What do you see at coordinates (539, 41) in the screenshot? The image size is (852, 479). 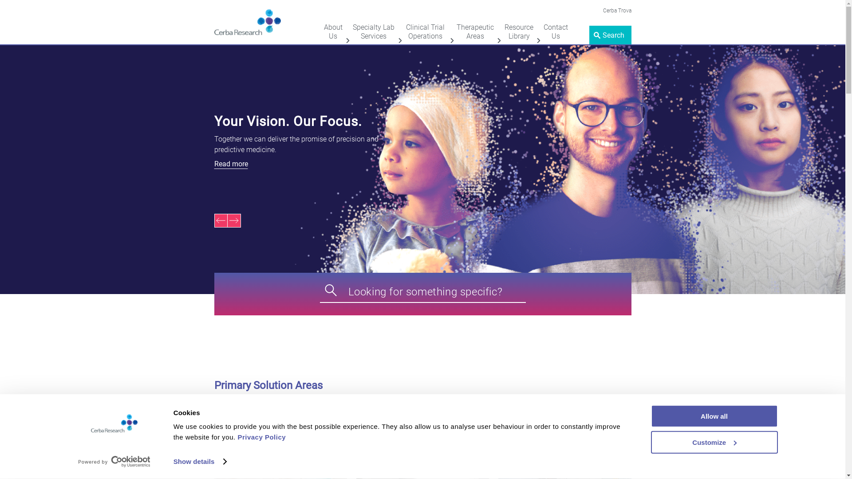 I see `Toggle menu for Resource Library` at bounding box center [539, 41].